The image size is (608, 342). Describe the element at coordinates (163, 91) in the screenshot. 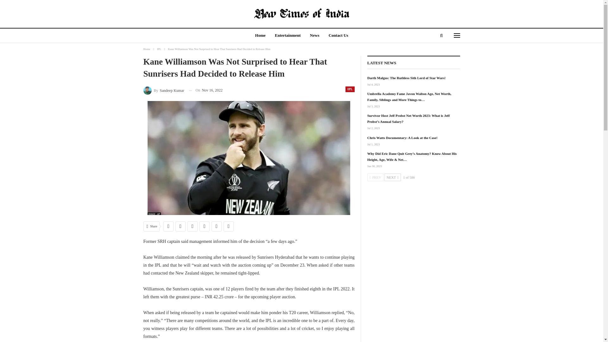

I see `Browse Author Articles` at that location.